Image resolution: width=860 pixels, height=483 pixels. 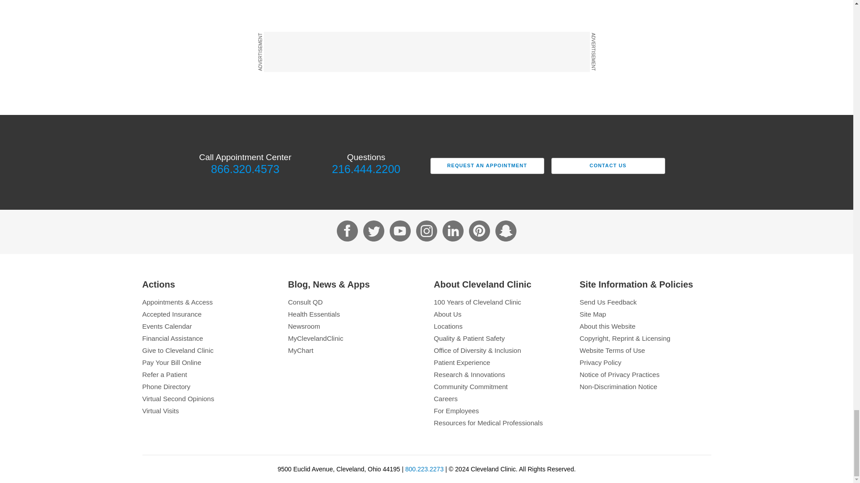 I want to click on Careers, so click(x=499, y=398).